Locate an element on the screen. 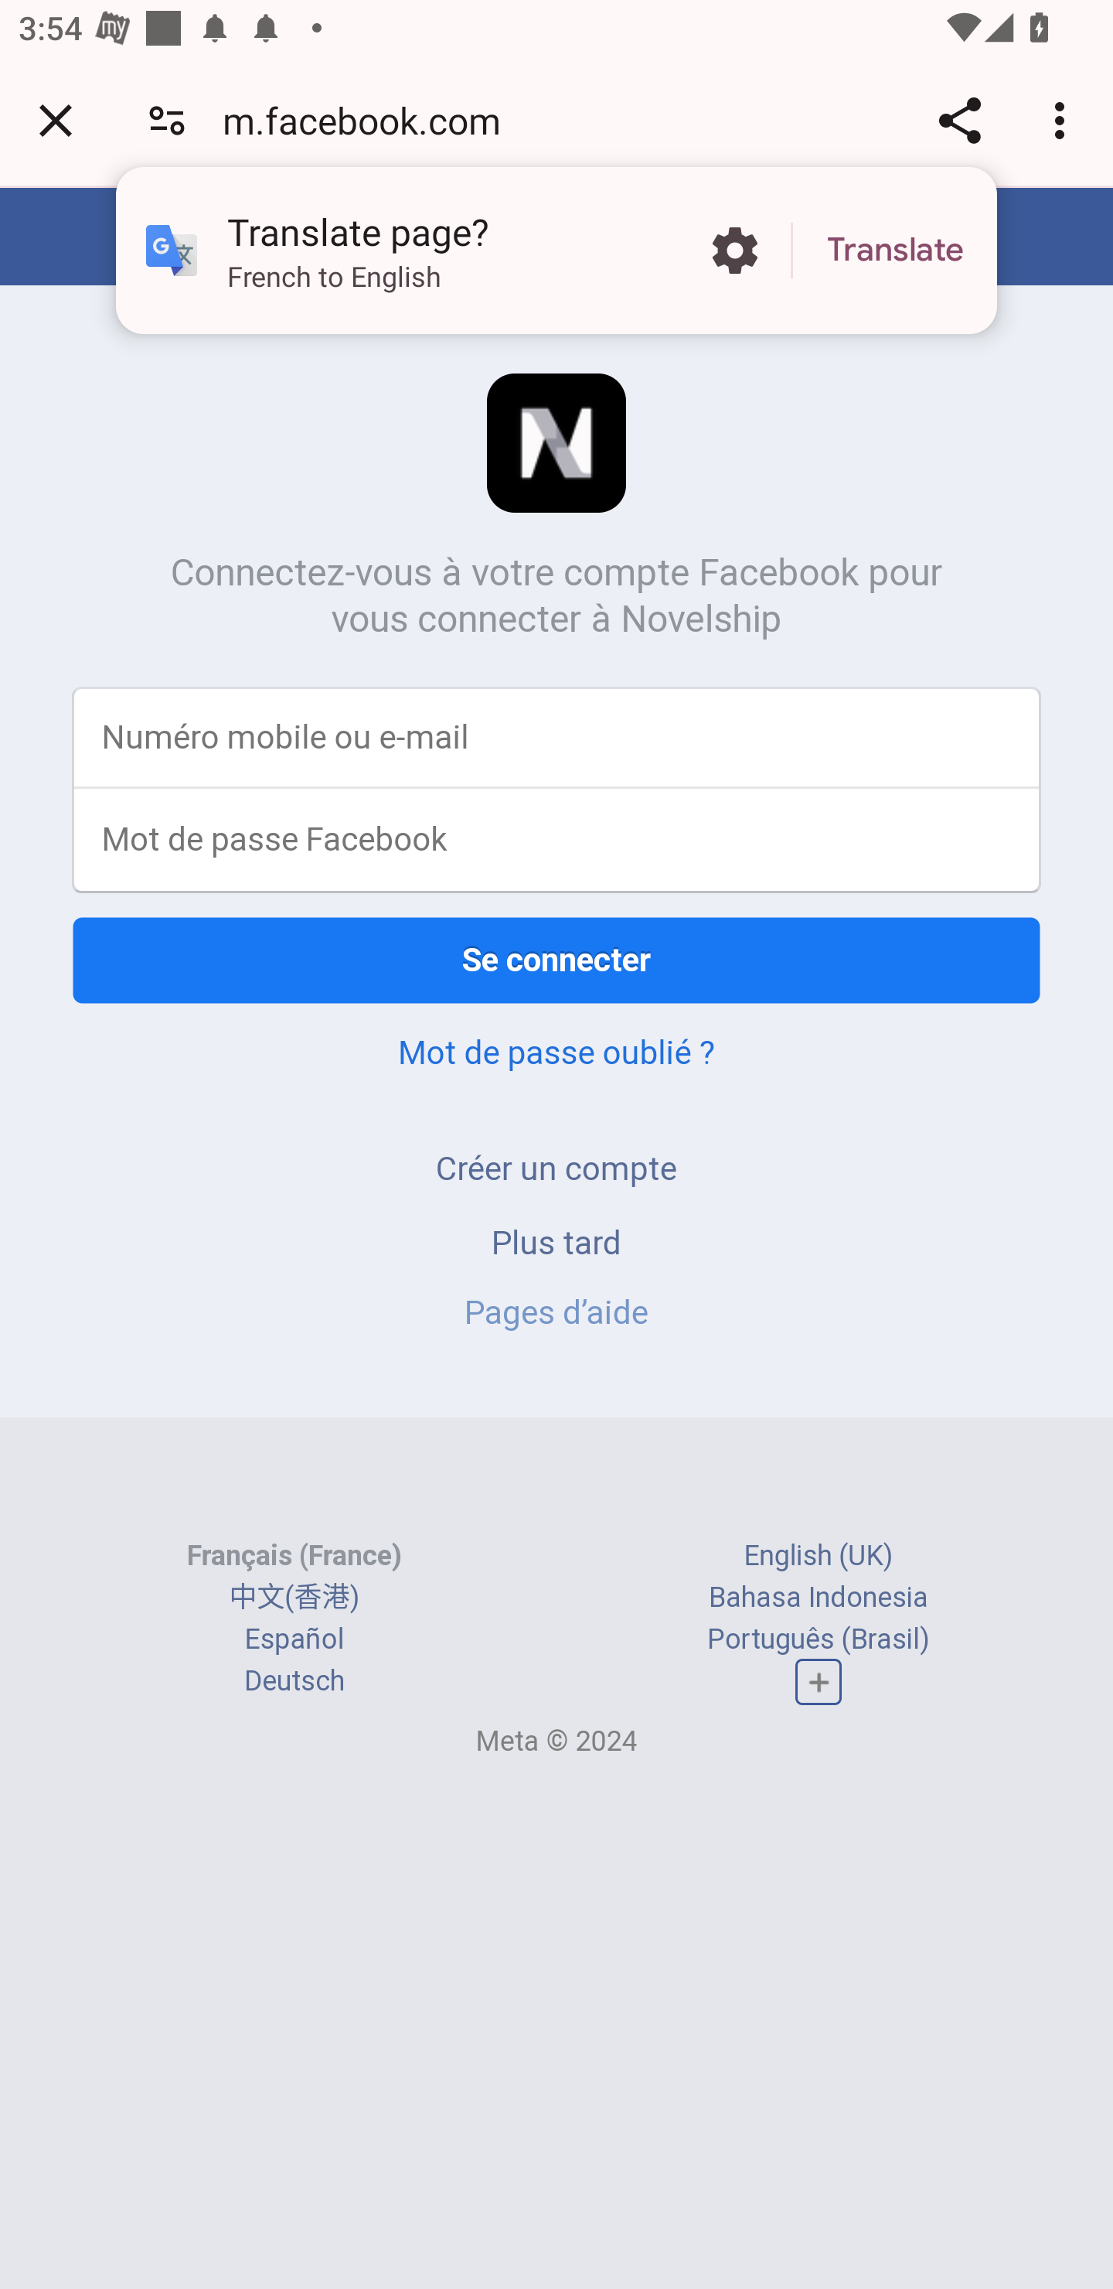 The image size is (1113, 2289). Share is located at coordinates (959, 120).